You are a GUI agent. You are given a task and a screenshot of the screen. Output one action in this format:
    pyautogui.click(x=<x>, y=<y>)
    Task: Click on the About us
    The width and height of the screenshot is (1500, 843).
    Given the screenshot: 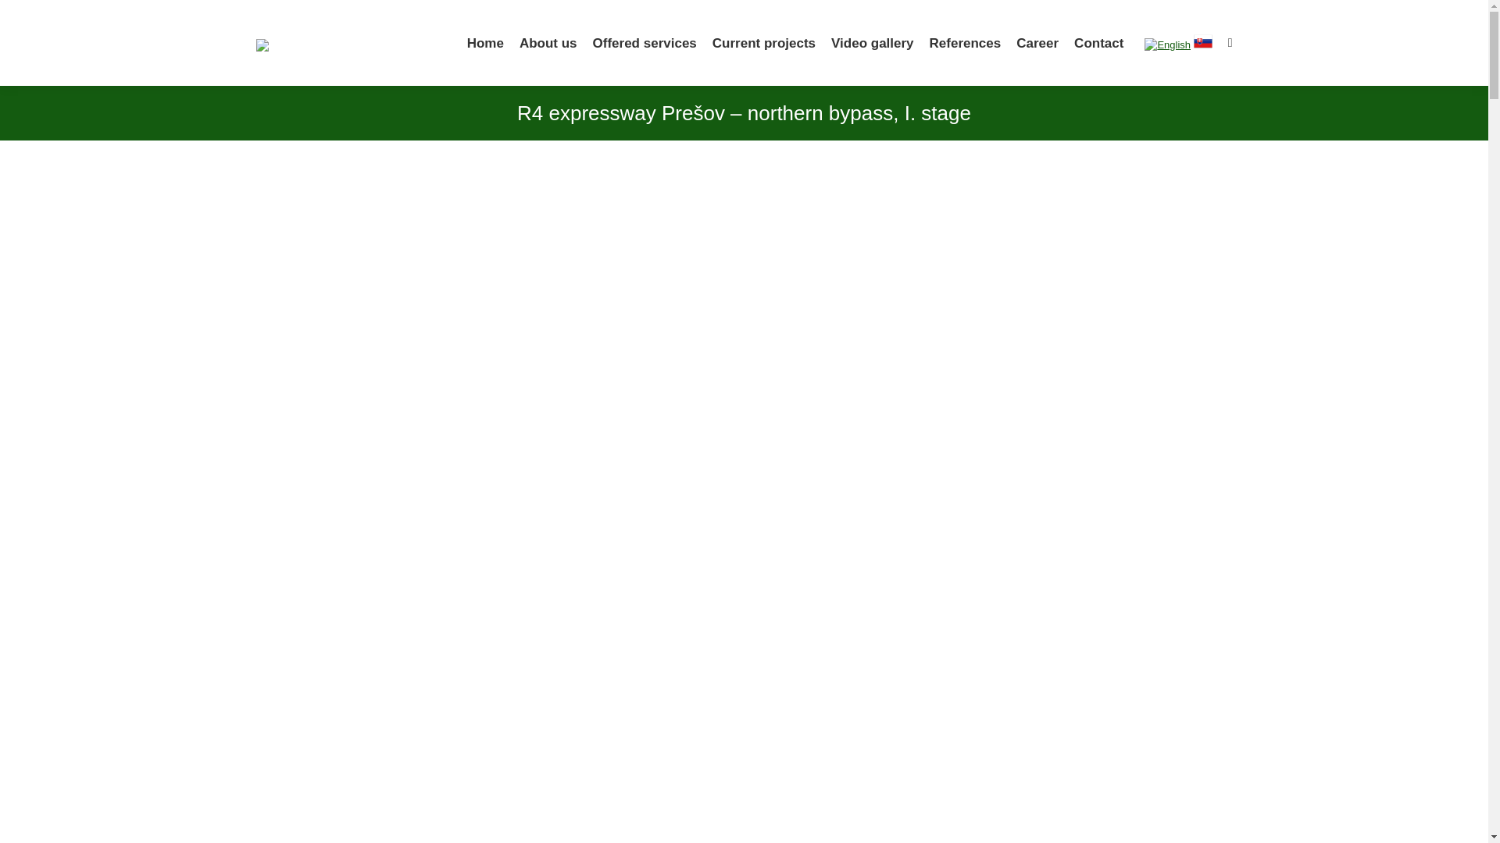 What is the action you would take?
    pyautogui.click(x=548, y=42)
    